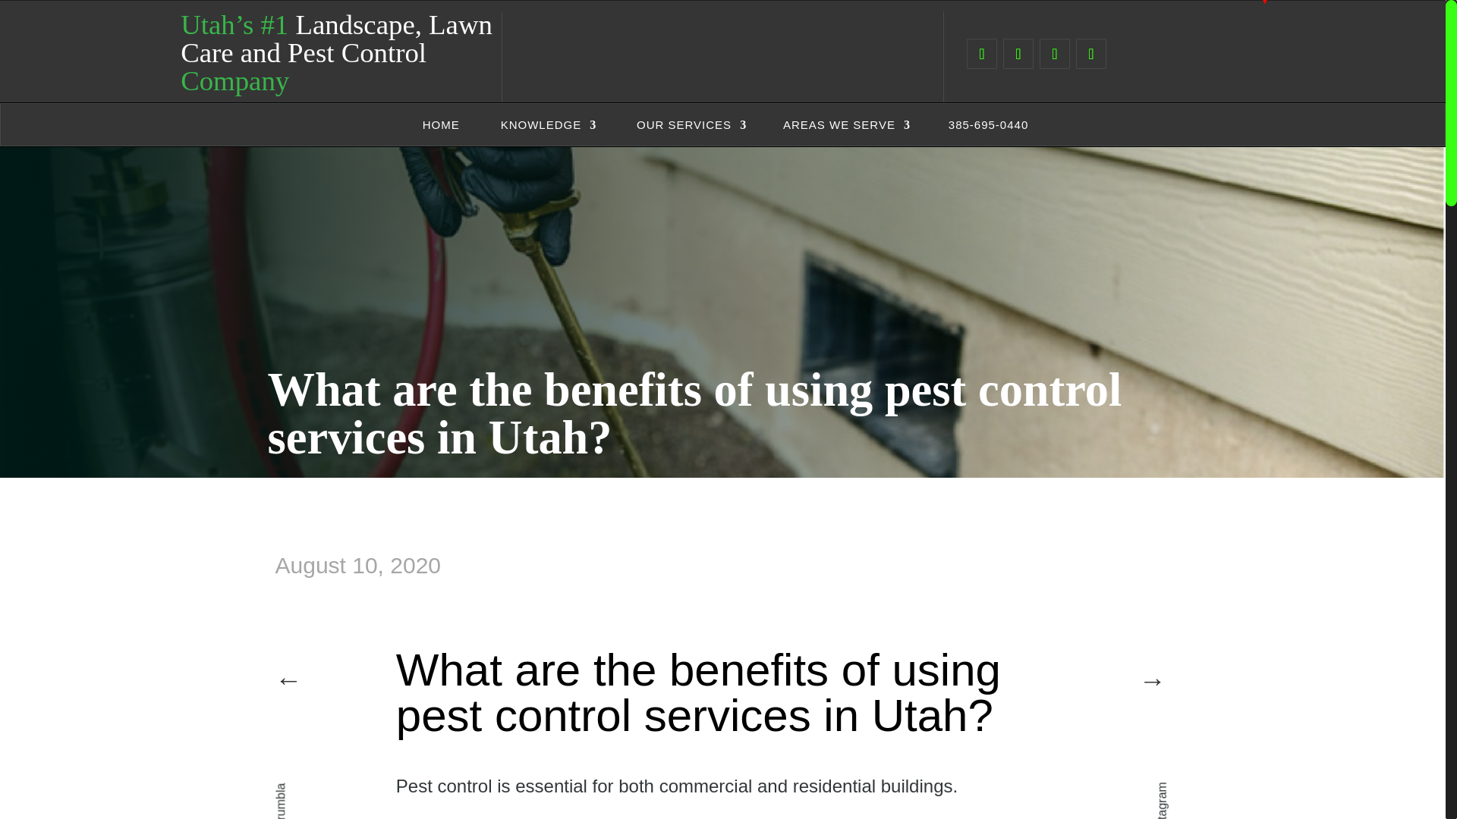 The height and width of the screenshot is (819, 1457). I want to click on Instagram, so click(1182, 789).